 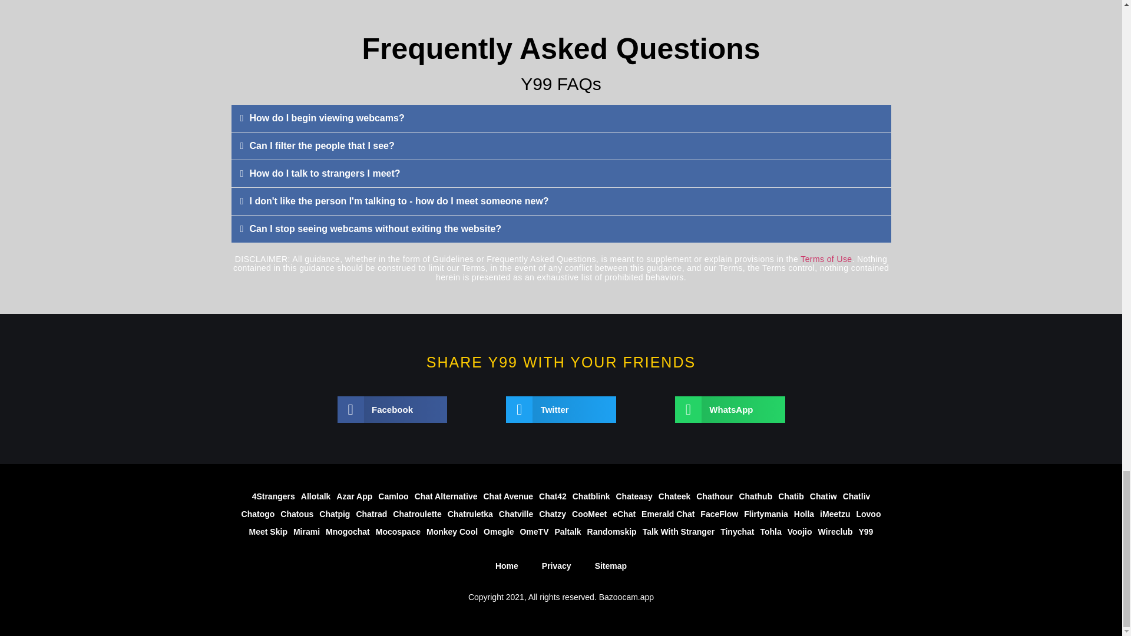 I want to click on Chathub, so click(x=755, y=496).